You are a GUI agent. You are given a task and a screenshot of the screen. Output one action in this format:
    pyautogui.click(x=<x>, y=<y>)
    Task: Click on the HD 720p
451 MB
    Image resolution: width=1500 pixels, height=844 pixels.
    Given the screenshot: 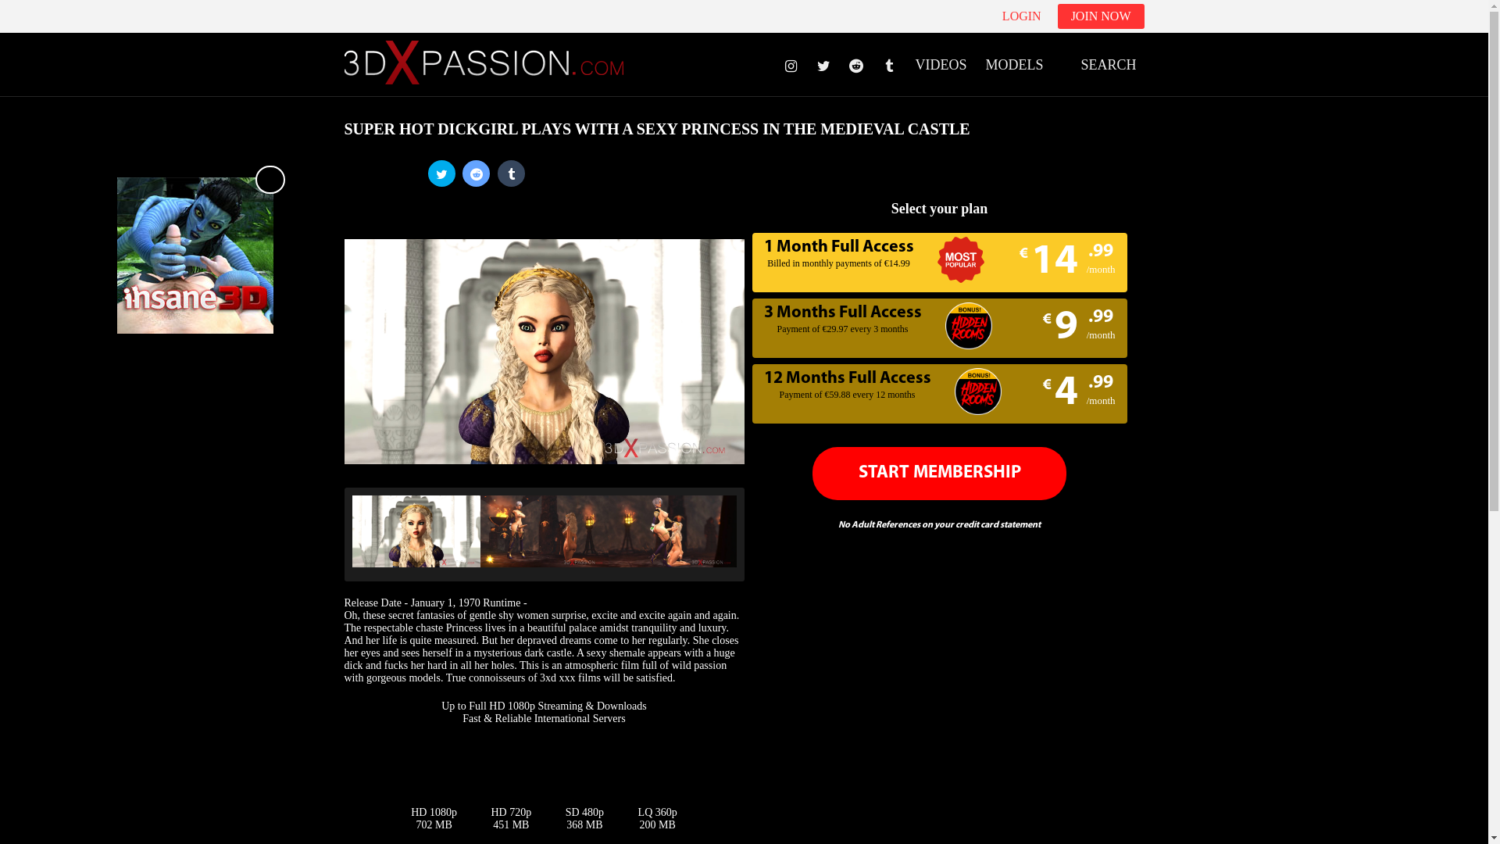 What is the action you would take?
    pyautogui.click(x=511, y=819)
    